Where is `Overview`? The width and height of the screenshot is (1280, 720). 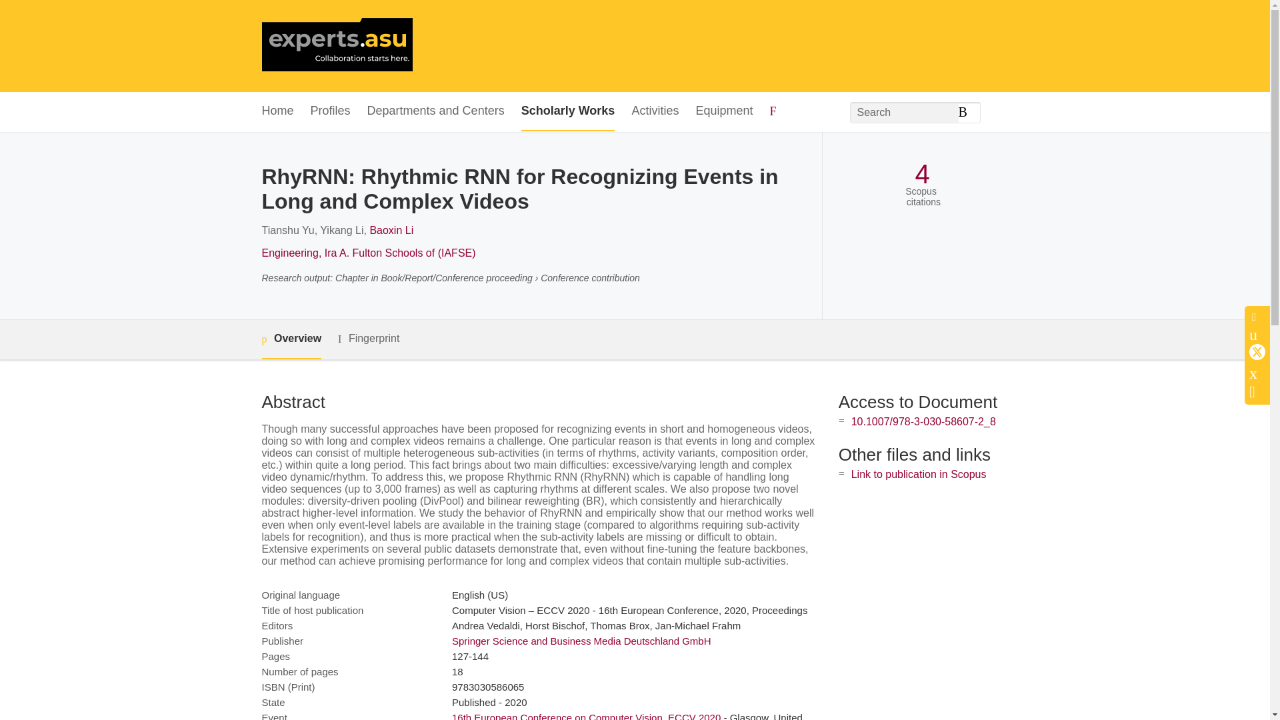
Overview is located at coordinates (291, 339).